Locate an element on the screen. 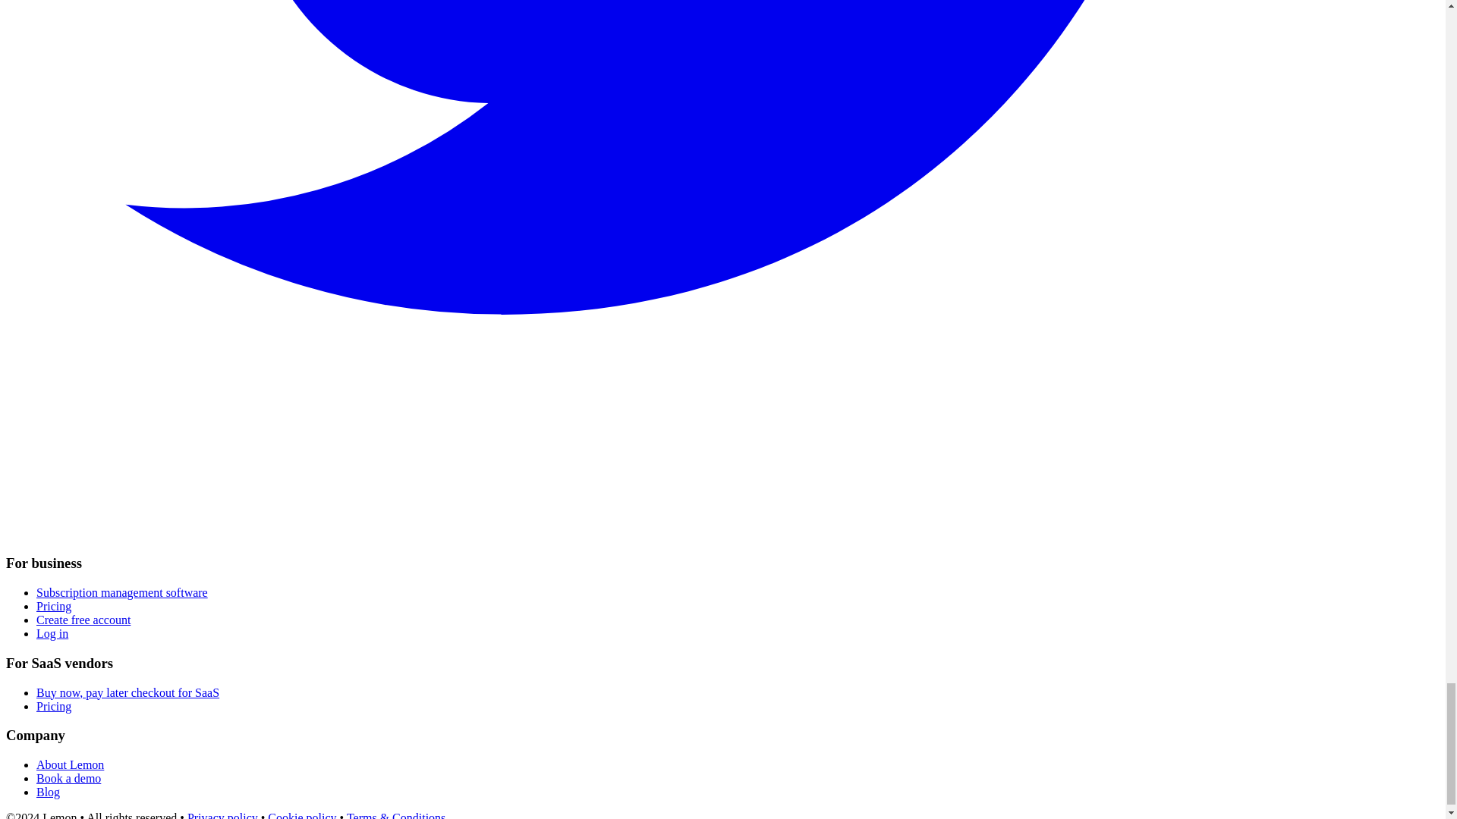  Log in is located at coordinates (52, 633).